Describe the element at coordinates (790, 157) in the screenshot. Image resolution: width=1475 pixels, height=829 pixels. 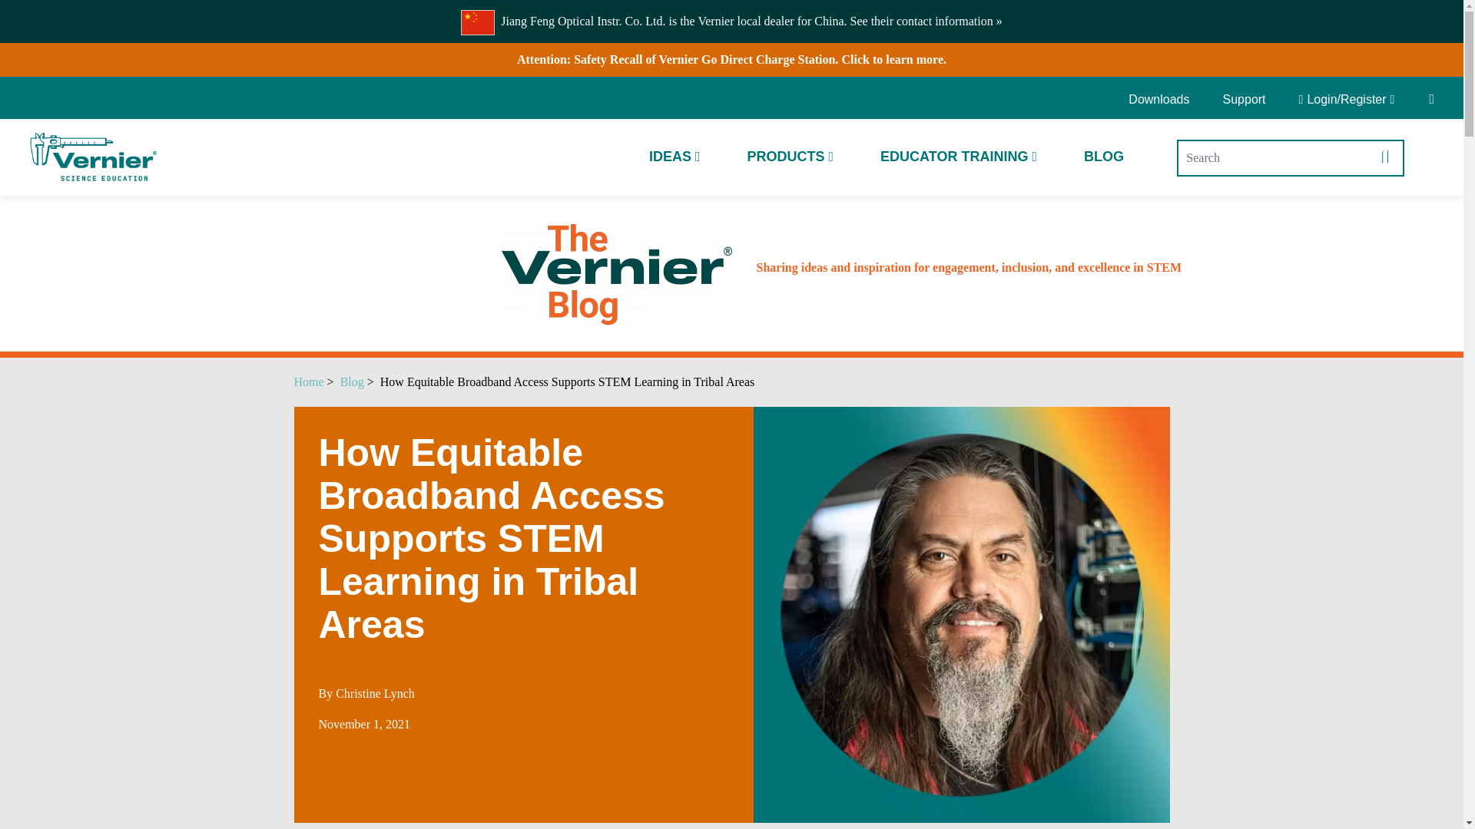
I see `PRODUCTS` at that location.